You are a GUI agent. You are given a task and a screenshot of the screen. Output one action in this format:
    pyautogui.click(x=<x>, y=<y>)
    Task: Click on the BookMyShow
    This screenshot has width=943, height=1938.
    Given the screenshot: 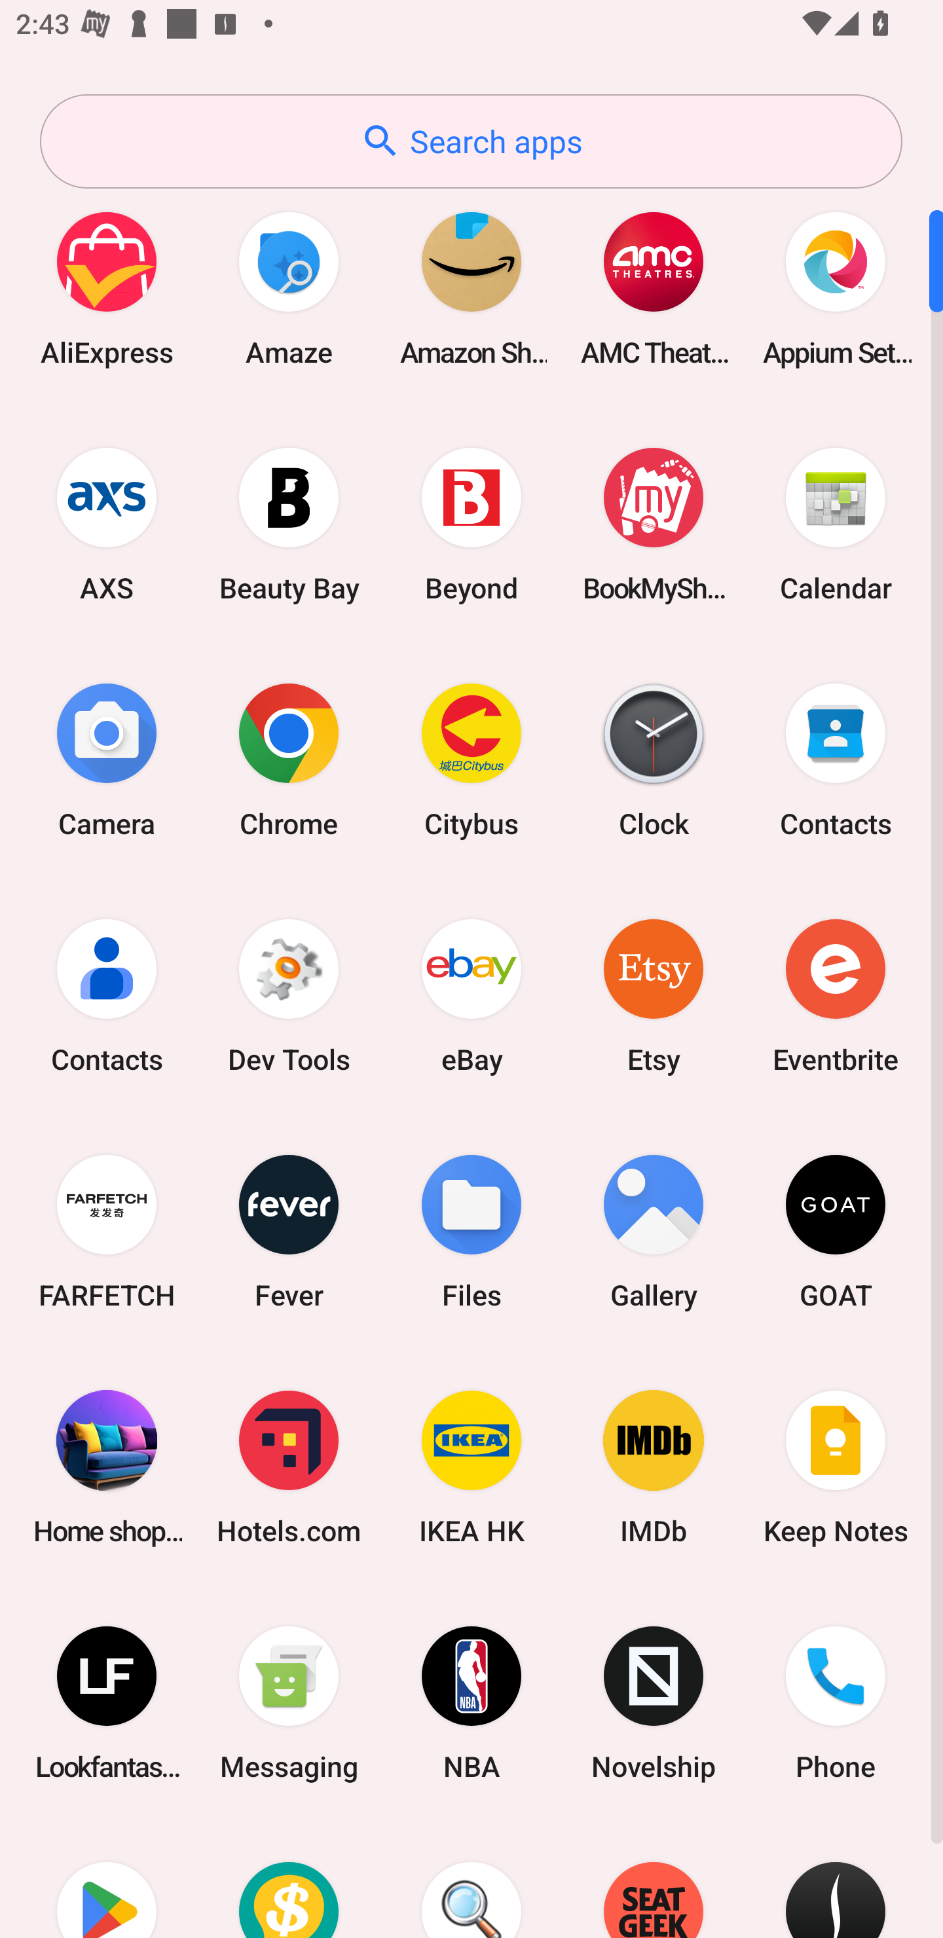 What is the action you would take?
    pyautogui.click(x=654, y=524)
    